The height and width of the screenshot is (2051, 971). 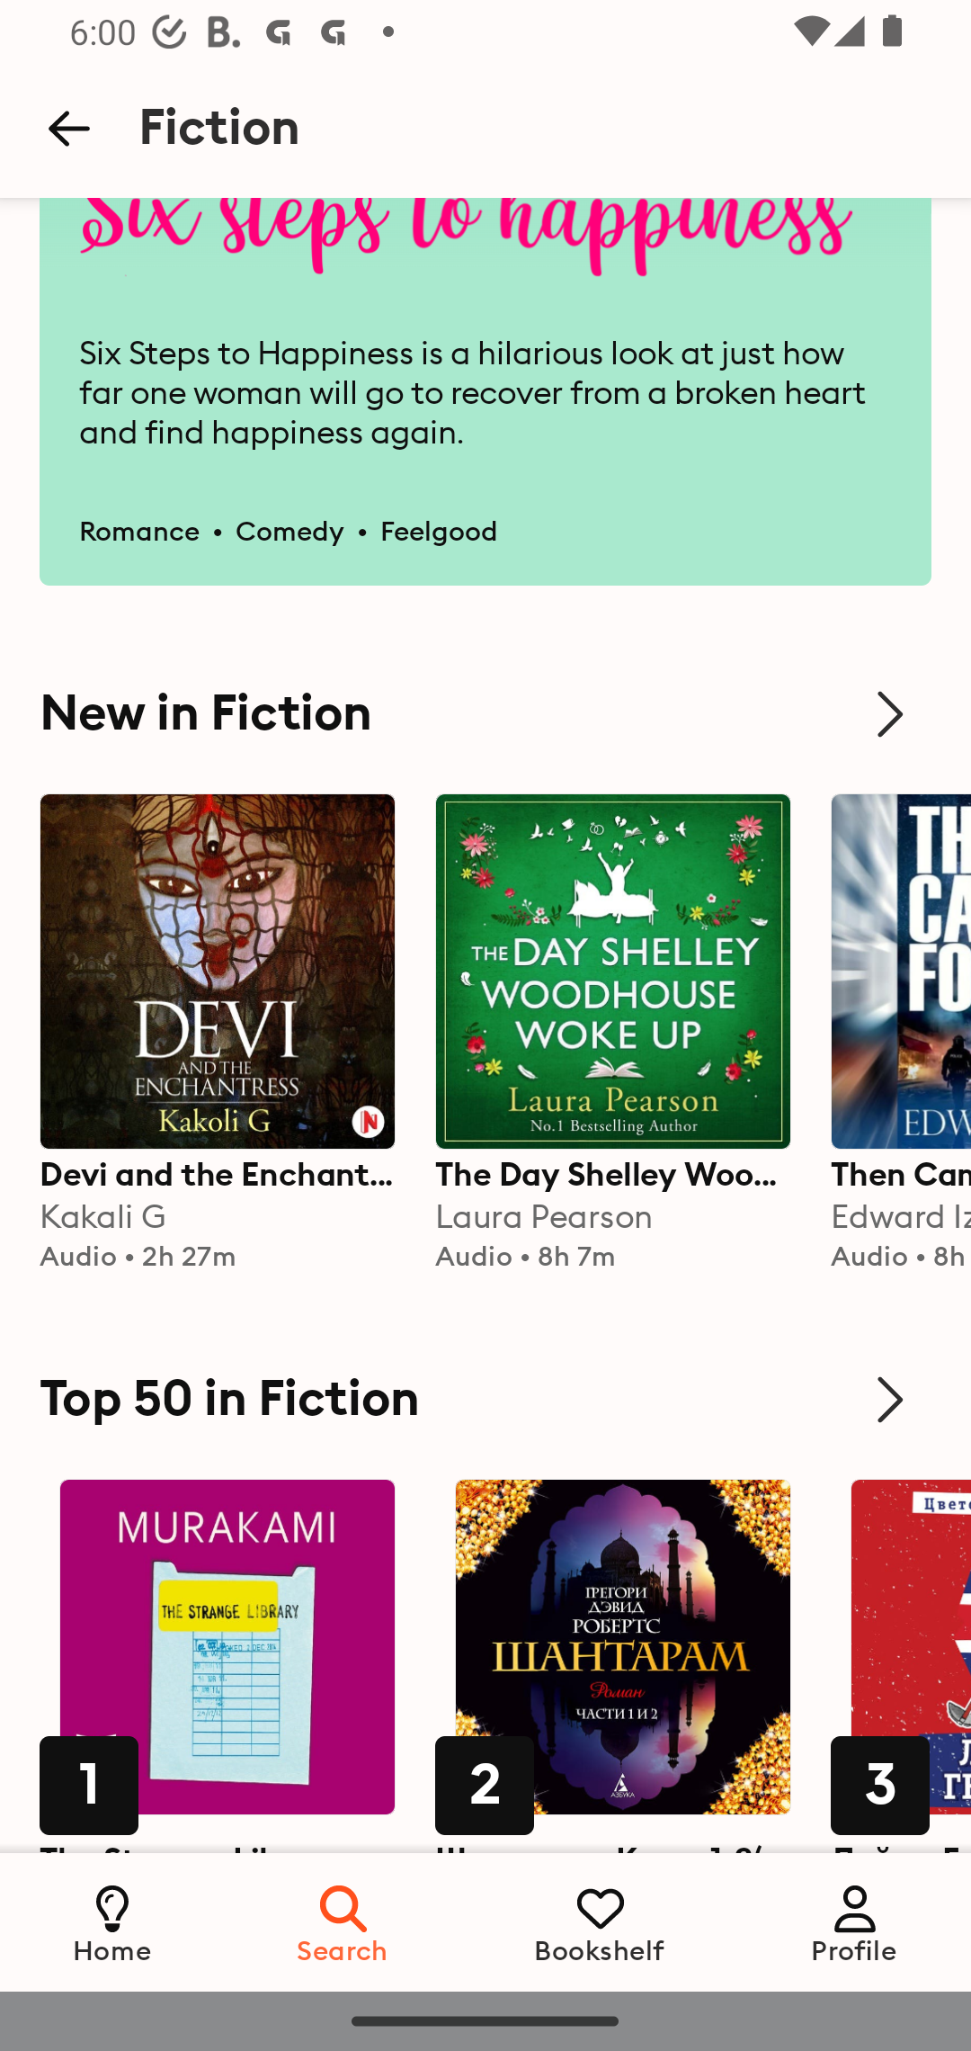 I want to click on Profile, so click(x=854, y=1921).